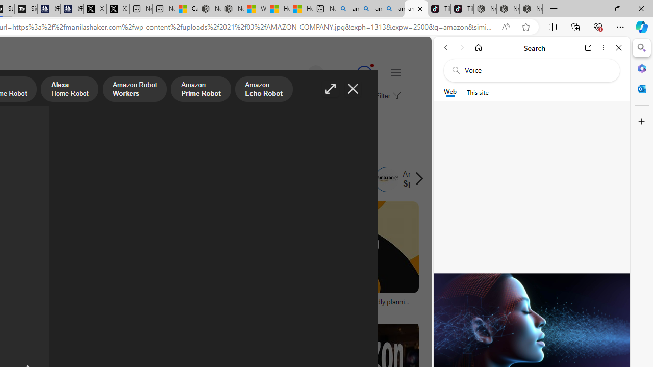  I want to click on downdetector.ae, so click(188, 309).